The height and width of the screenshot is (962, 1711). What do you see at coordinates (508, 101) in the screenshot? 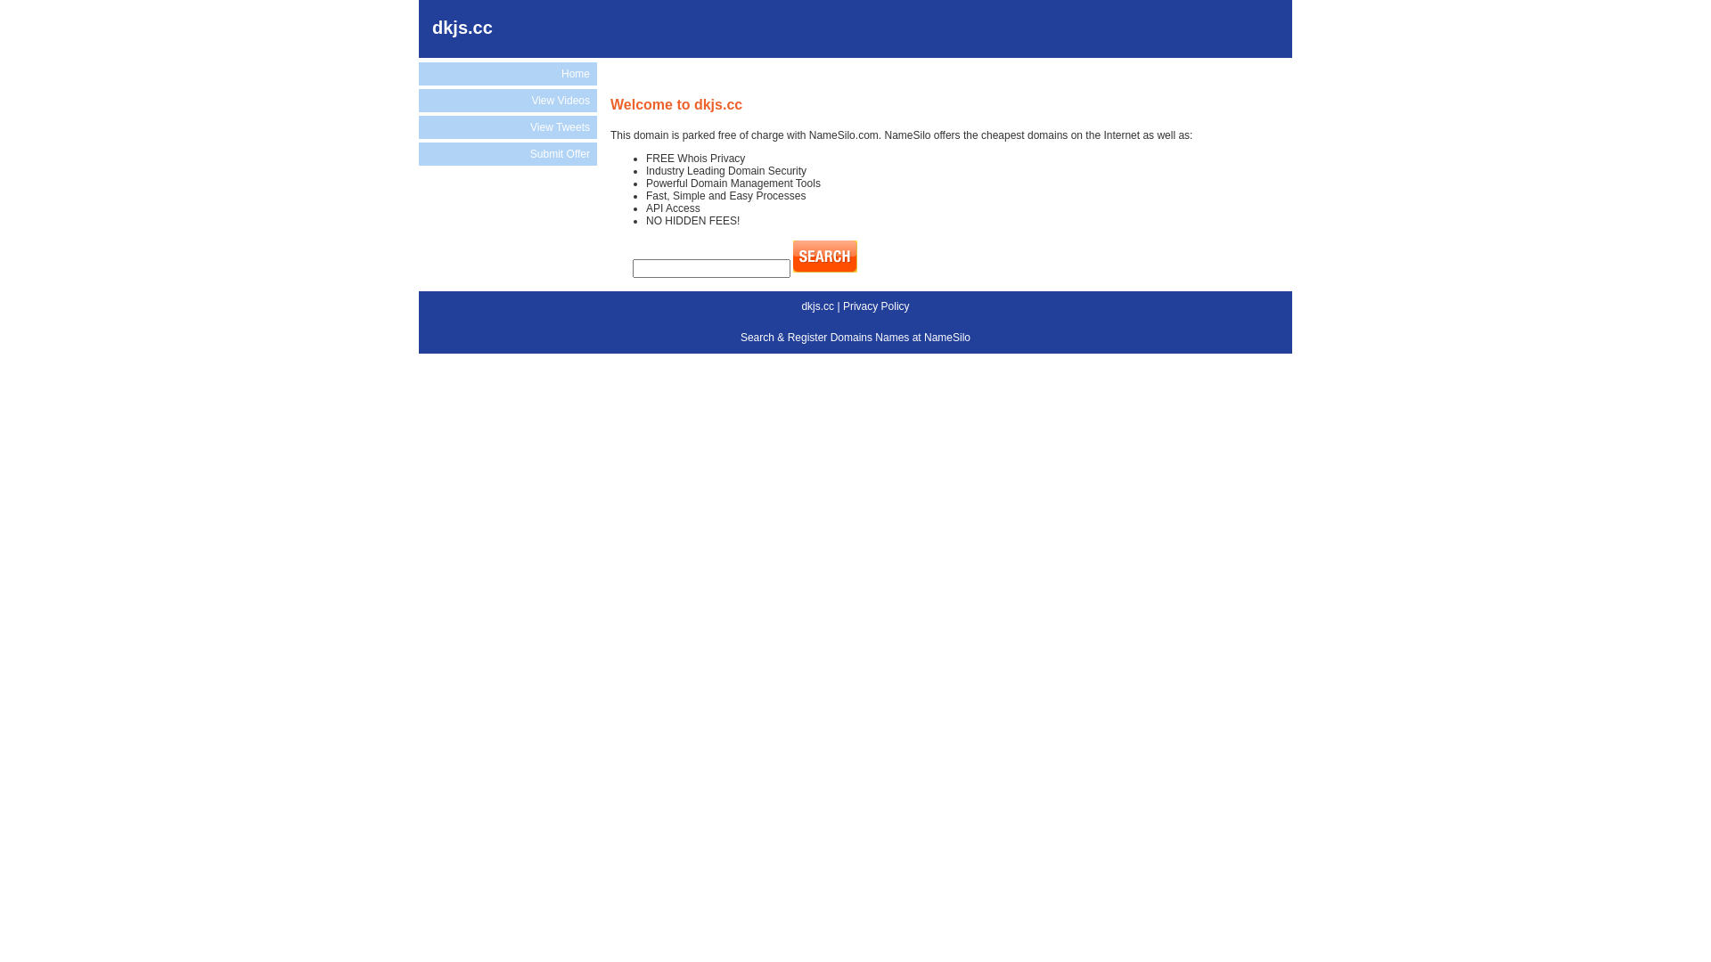
I see `View Videos` at bounding box center [508, 101].